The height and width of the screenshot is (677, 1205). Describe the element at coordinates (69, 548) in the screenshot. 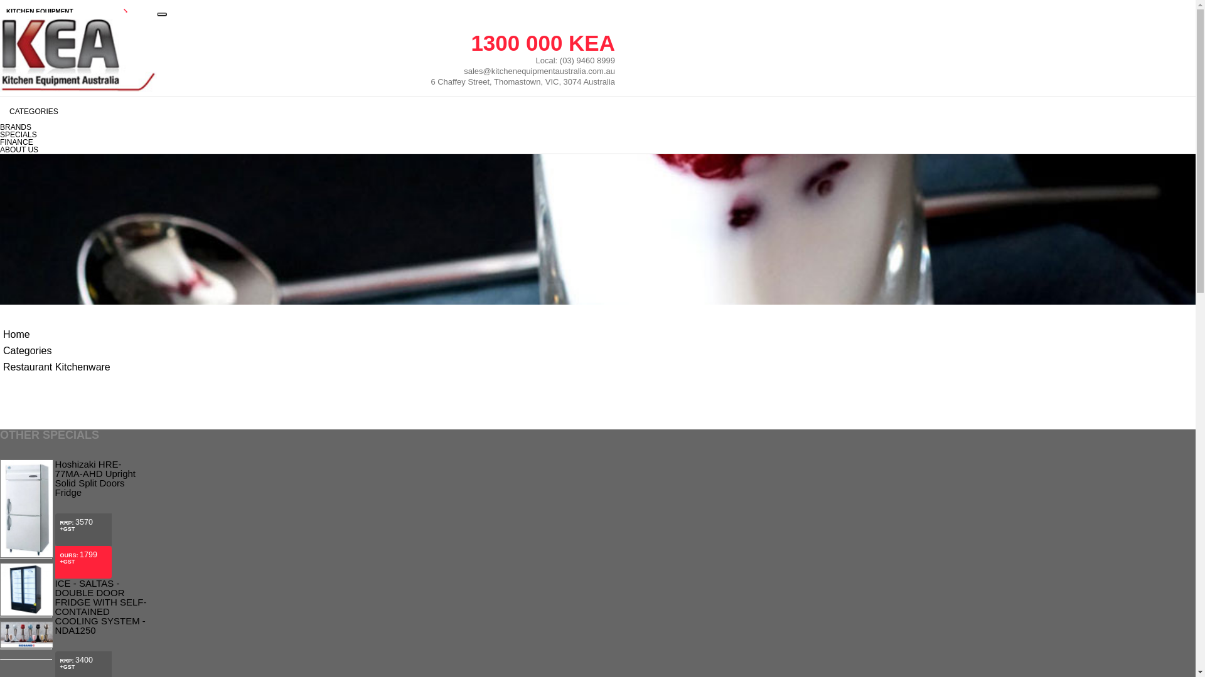

I see `ABOUT US` at that location.